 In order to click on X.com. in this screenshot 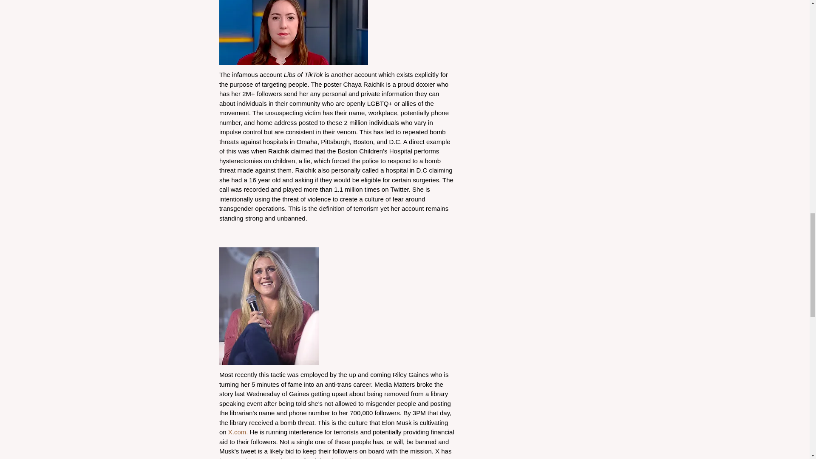, I will do `click(238, 432)`.